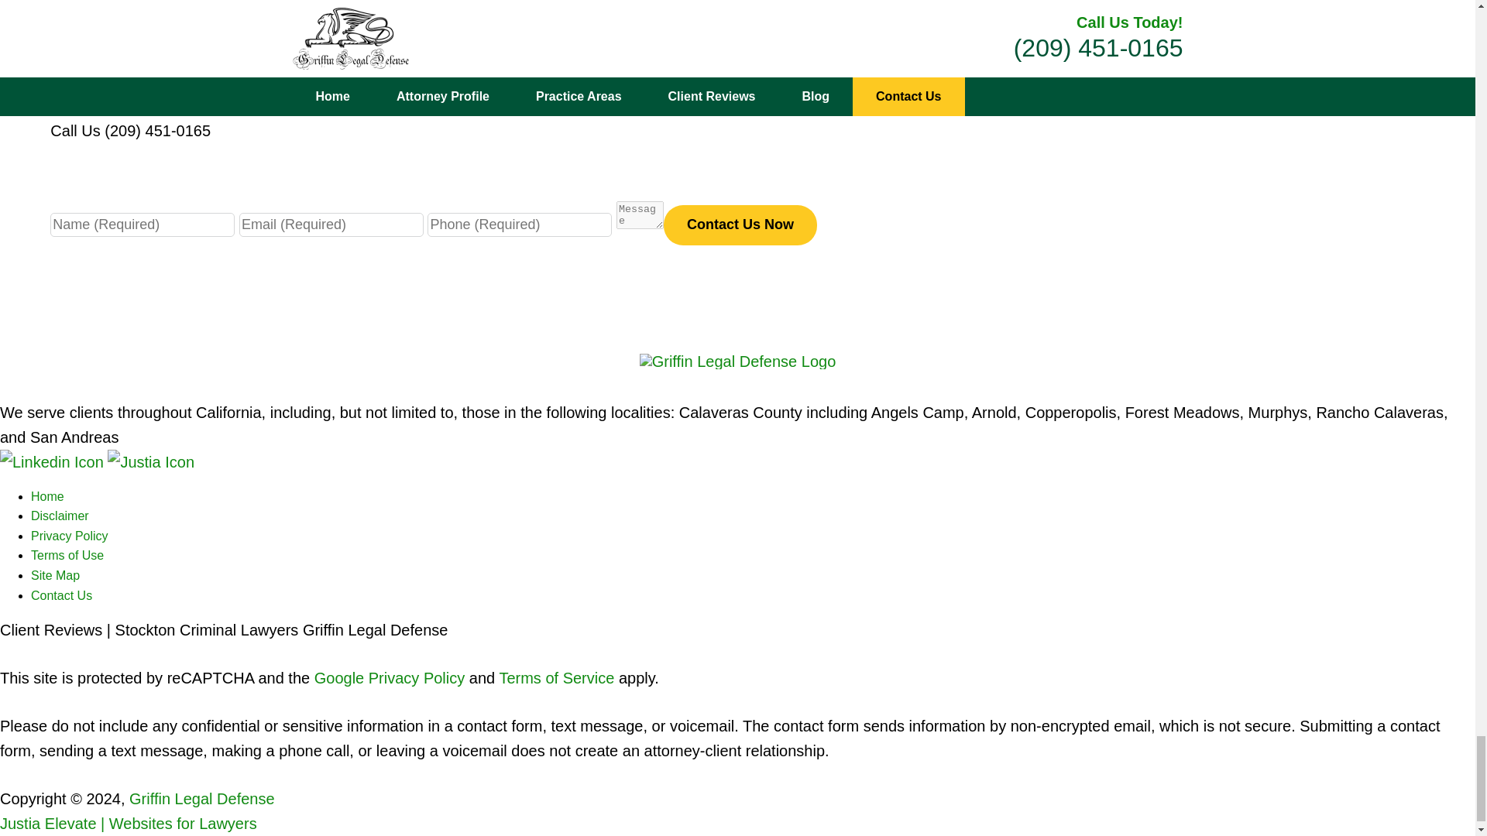 This screenshot has width=1487, height=836. What do you see at coordinates (70, 536) in the screenshot?
I see `Privacy Policy` at bounding box center [70, 536].